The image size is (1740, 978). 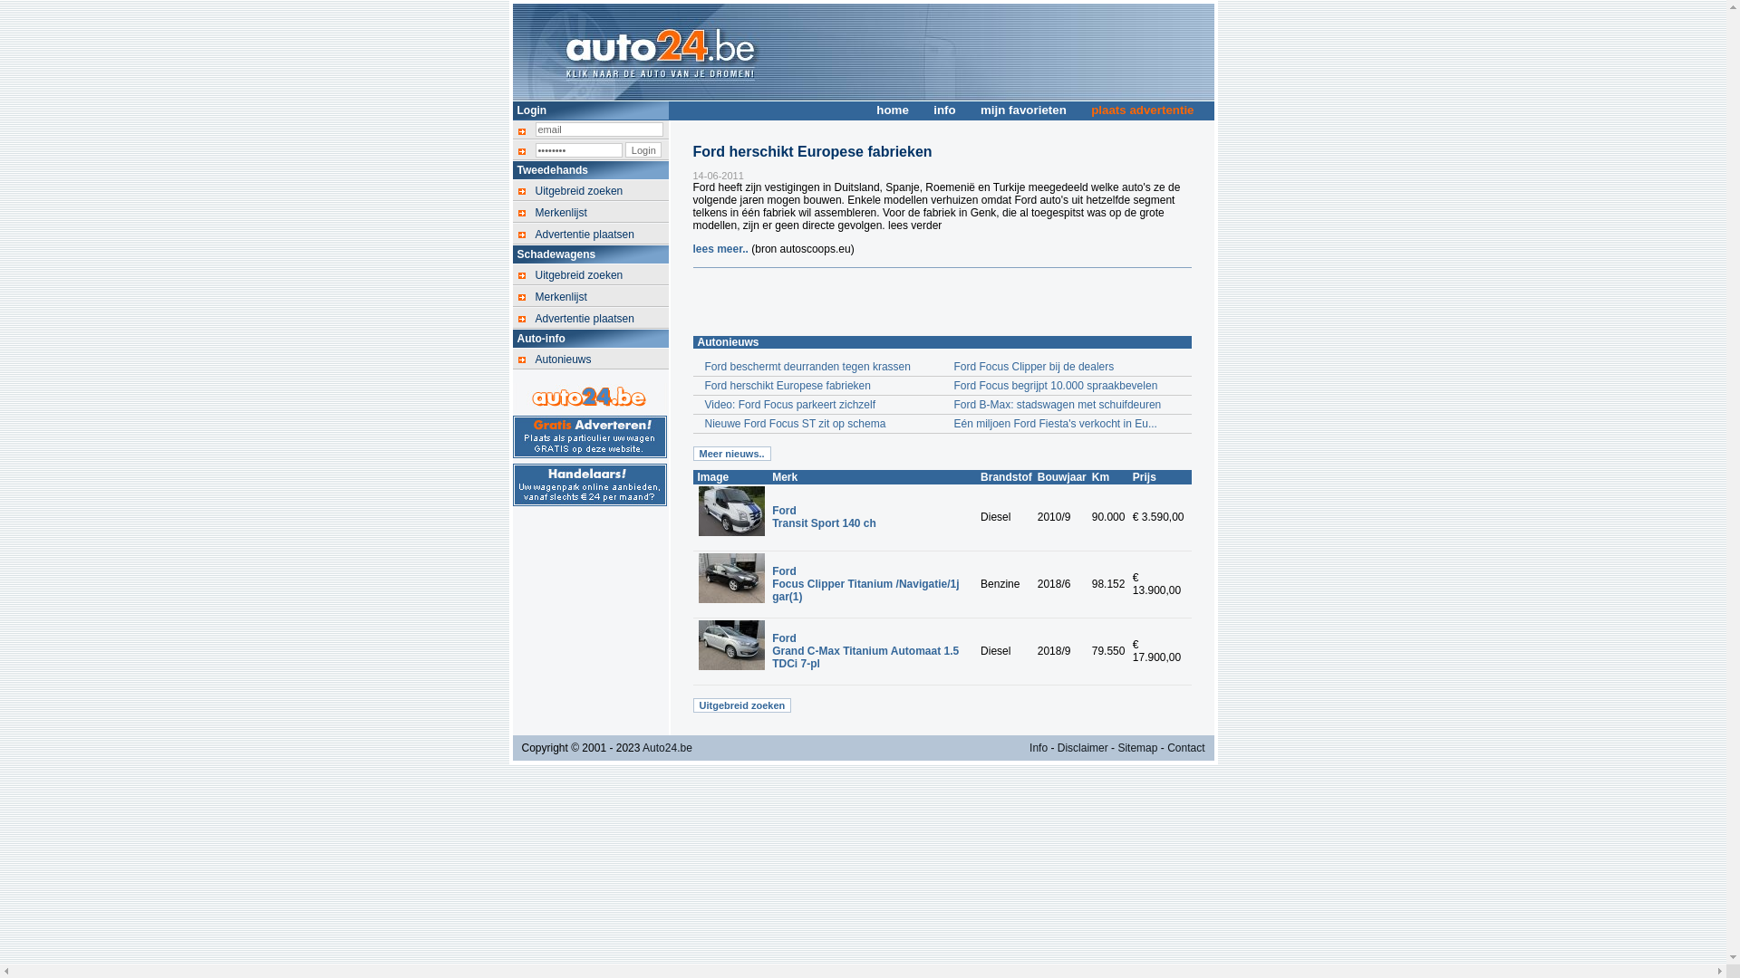 What do you see at coordinates (944, 110) in the screenshot?
I see `info` at bounding box center [944, 110].